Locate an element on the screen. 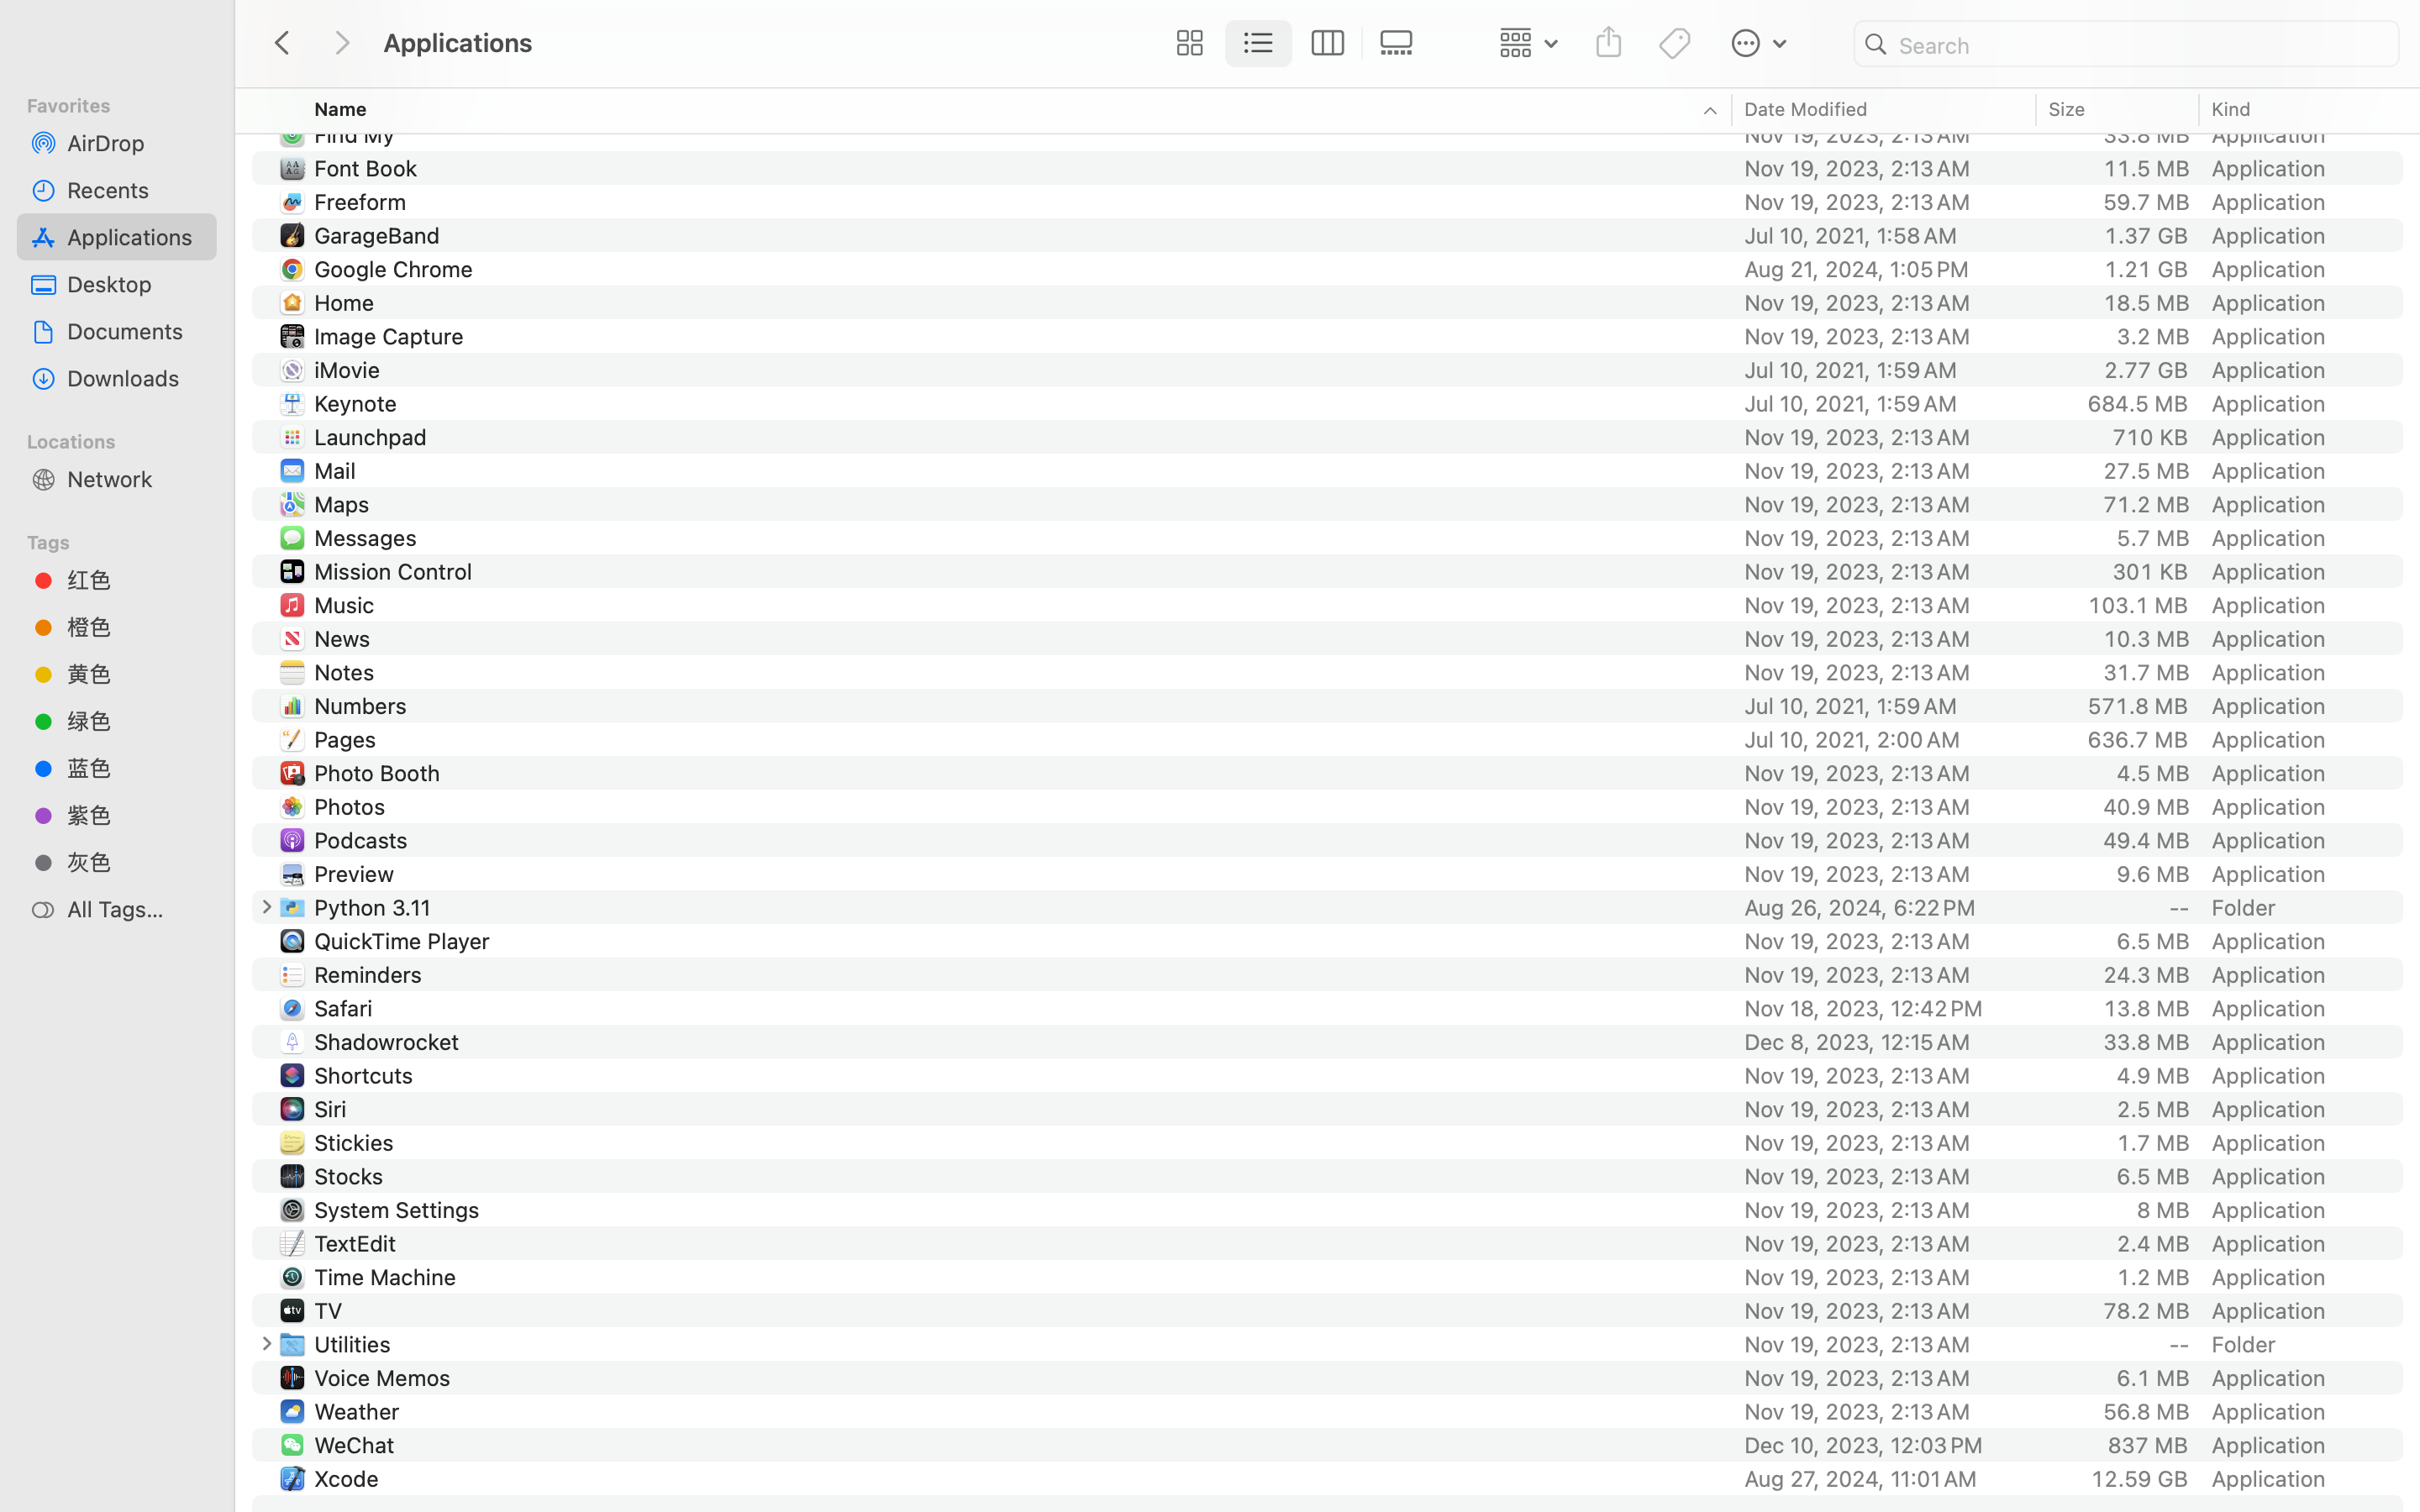  黄色 is located at coordinates (135, 674).